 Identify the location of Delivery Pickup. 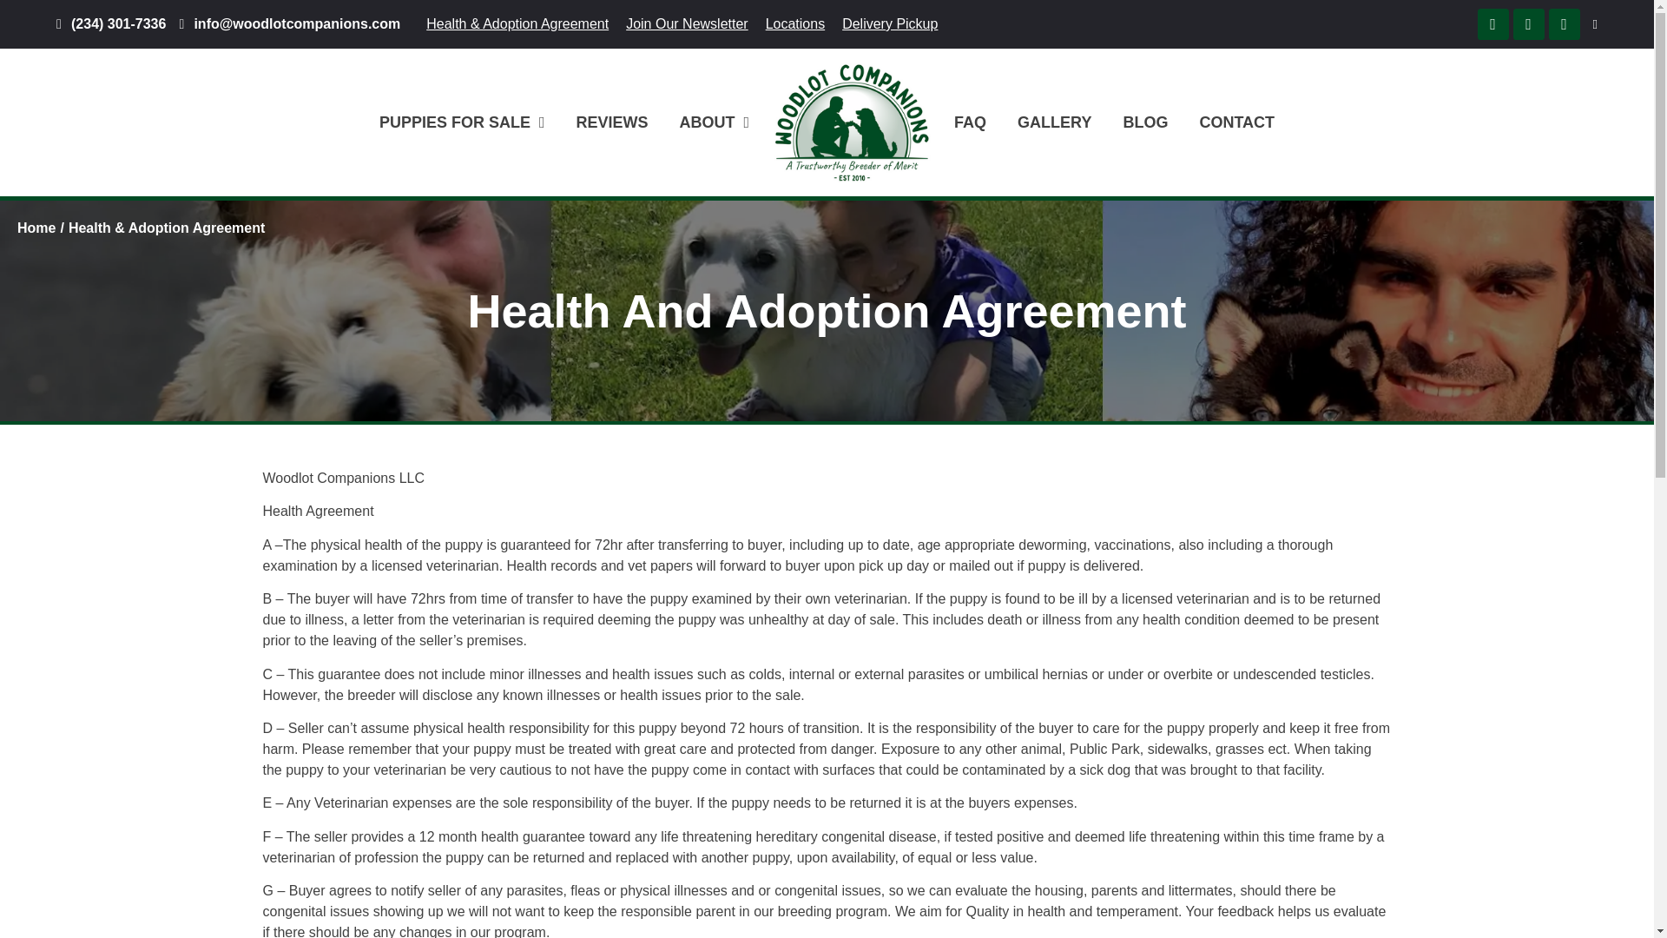
(889, 23).